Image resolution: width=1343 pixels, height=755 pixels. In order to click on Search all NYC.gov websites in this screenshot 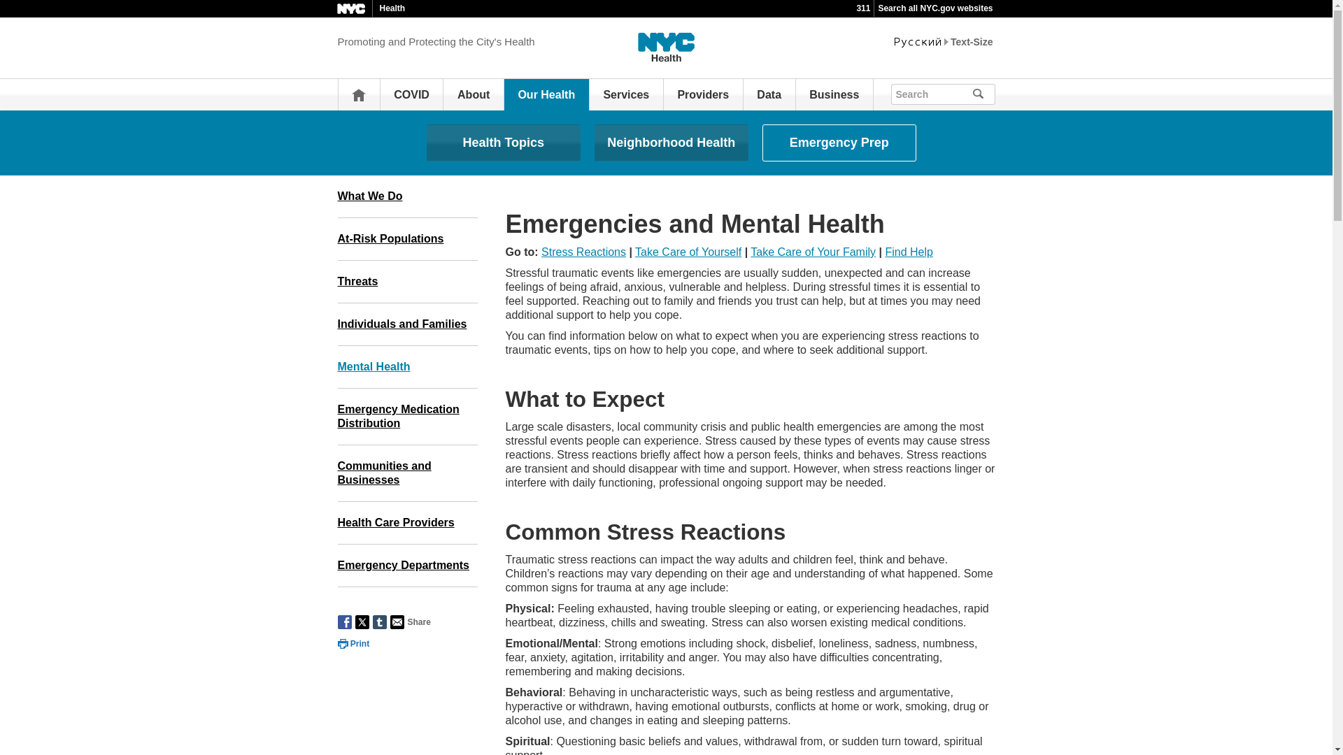, I will do `click(935, 8)`.